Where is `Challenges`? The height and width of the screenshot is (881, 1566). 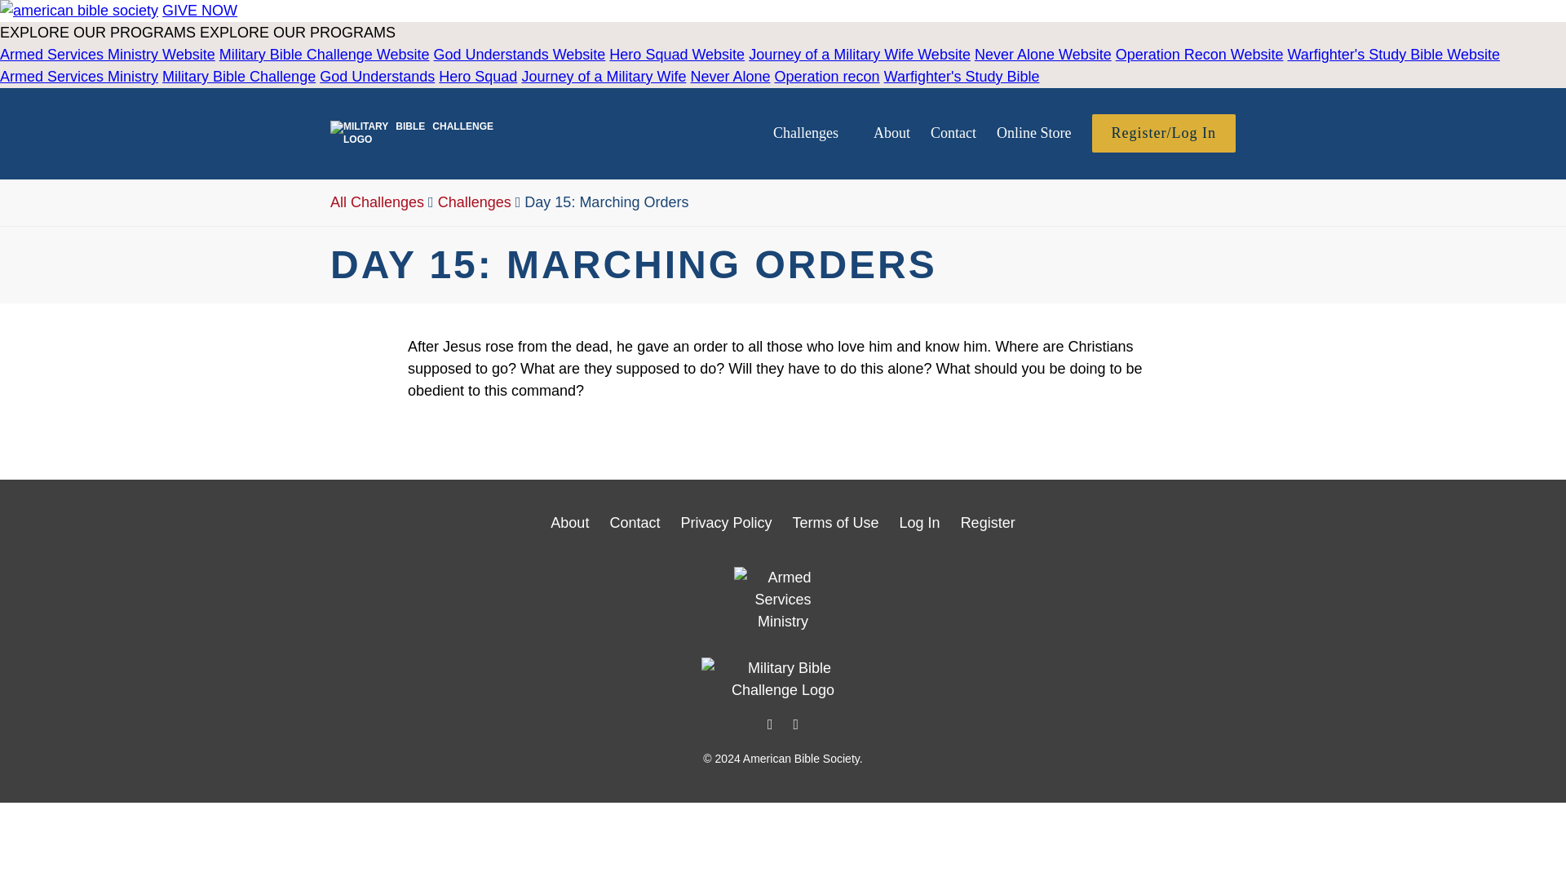
Challenges is located at coordinates (475, 202).